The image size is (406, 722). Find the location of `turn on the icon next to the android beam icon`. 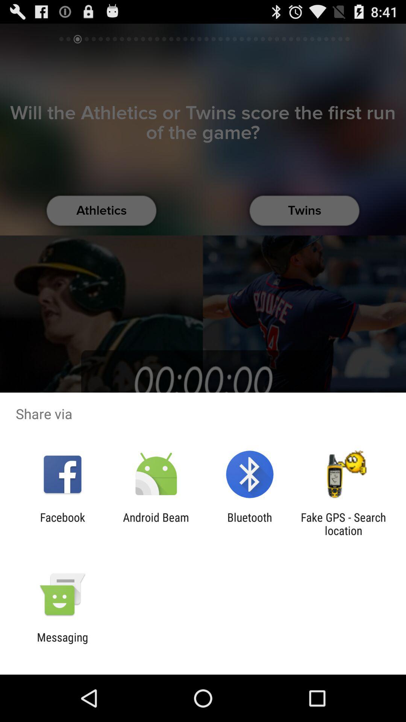

turn on the icon next to the android beam icon is located at coordinates (250, 524).